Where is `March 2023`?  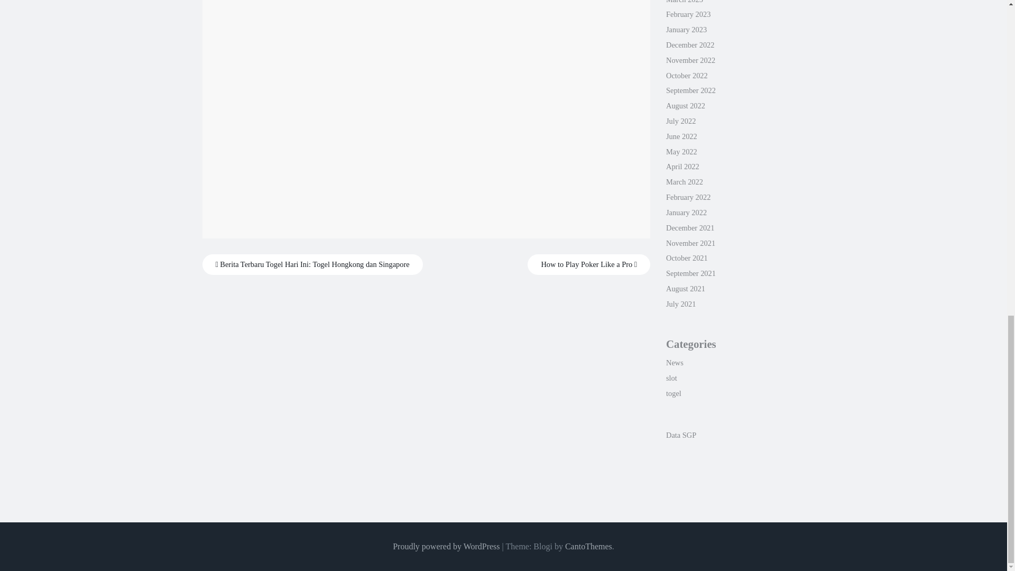
March 2023 is located at coordinates (684, 2).